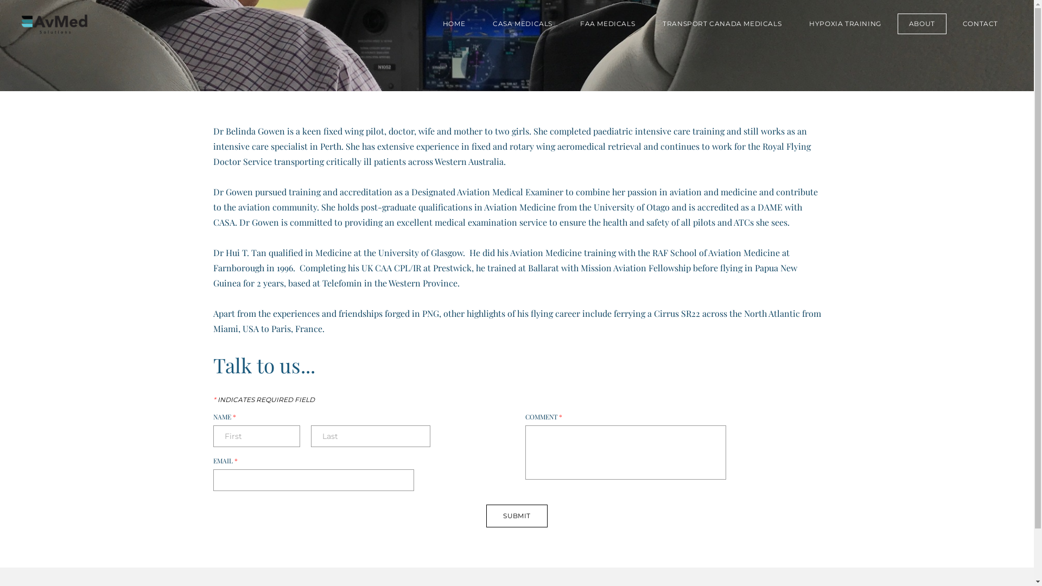 The height and width of the screenshot is (586, 1042). What do you see at coordinates (846, 24) in the screenshot?
I see `HYPOXIA TRAINING` at bounding box center [846, 24].